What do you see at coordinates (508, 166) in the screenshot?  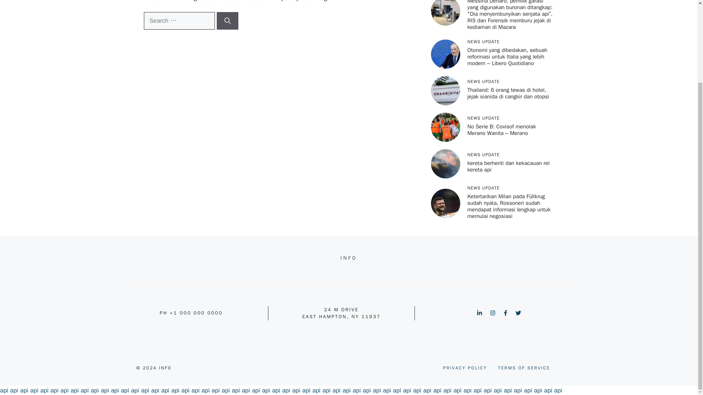 I see `kereta berhenti dan kekacauan rel kereta api` at bounding box center [508, 166].